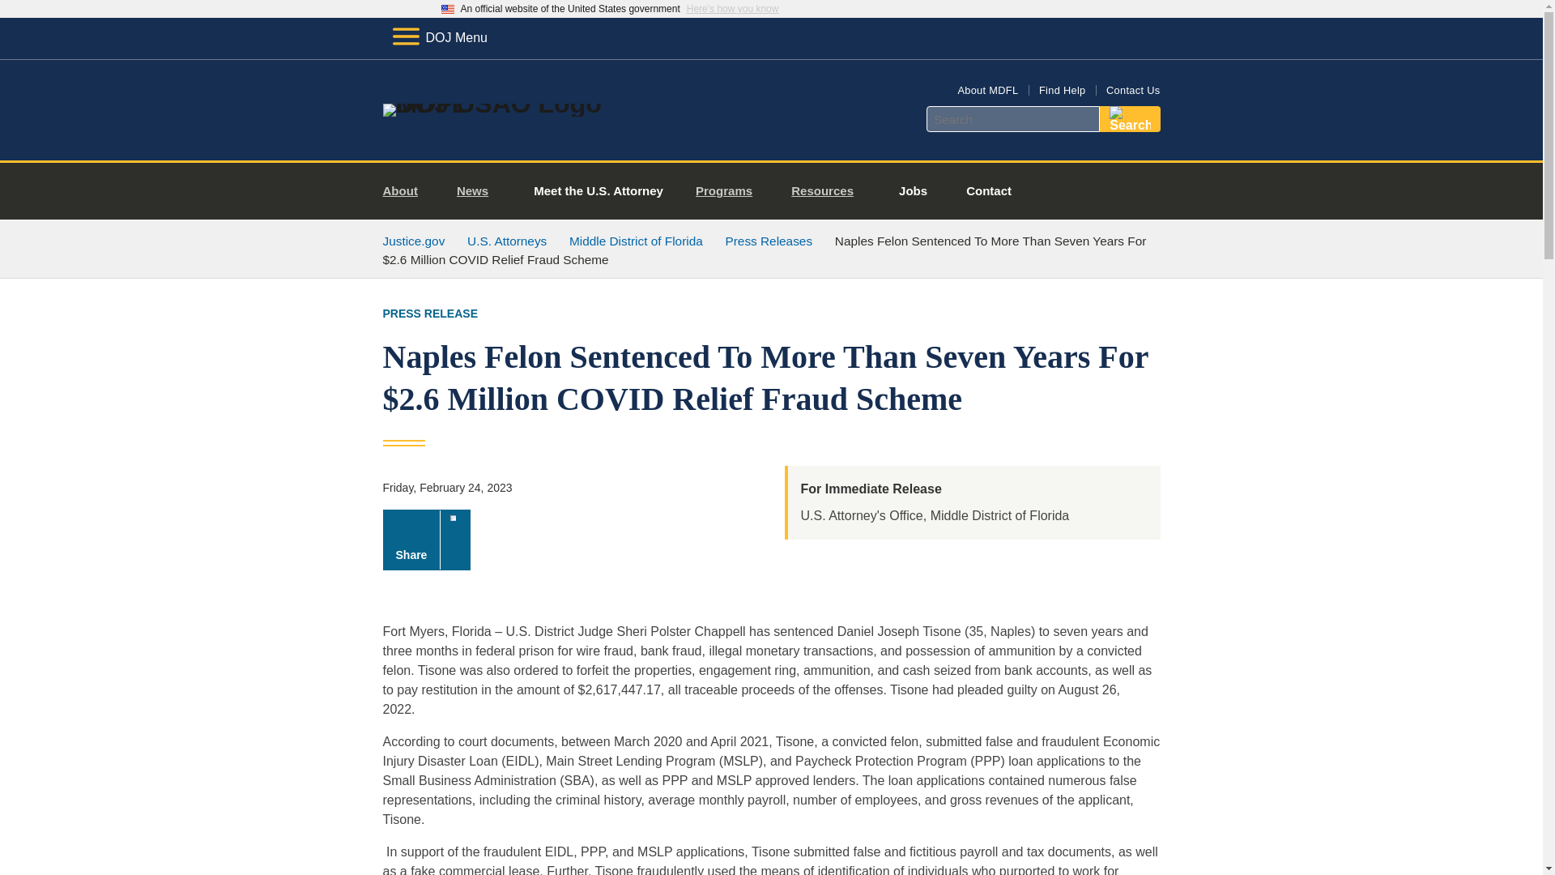  I want to click on Press Releases, so click(769, 241).